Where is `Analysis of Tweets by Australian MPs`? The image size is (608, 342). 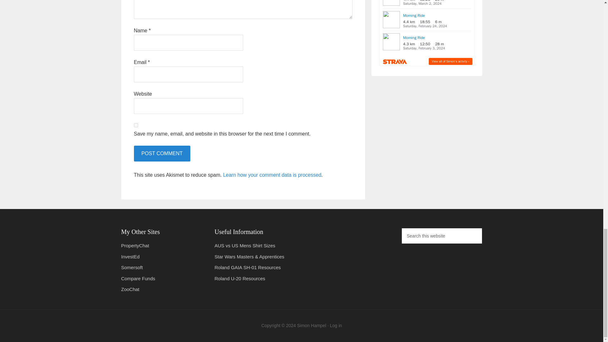
Analysis of Tweets by Australian MPs is located at coordinates (135, 245).